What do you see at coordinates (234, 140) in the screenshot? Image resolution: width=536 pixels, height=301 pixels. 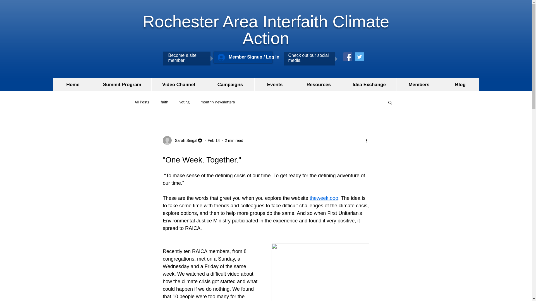 I see `2 min read` at bounding box center [234, 140].